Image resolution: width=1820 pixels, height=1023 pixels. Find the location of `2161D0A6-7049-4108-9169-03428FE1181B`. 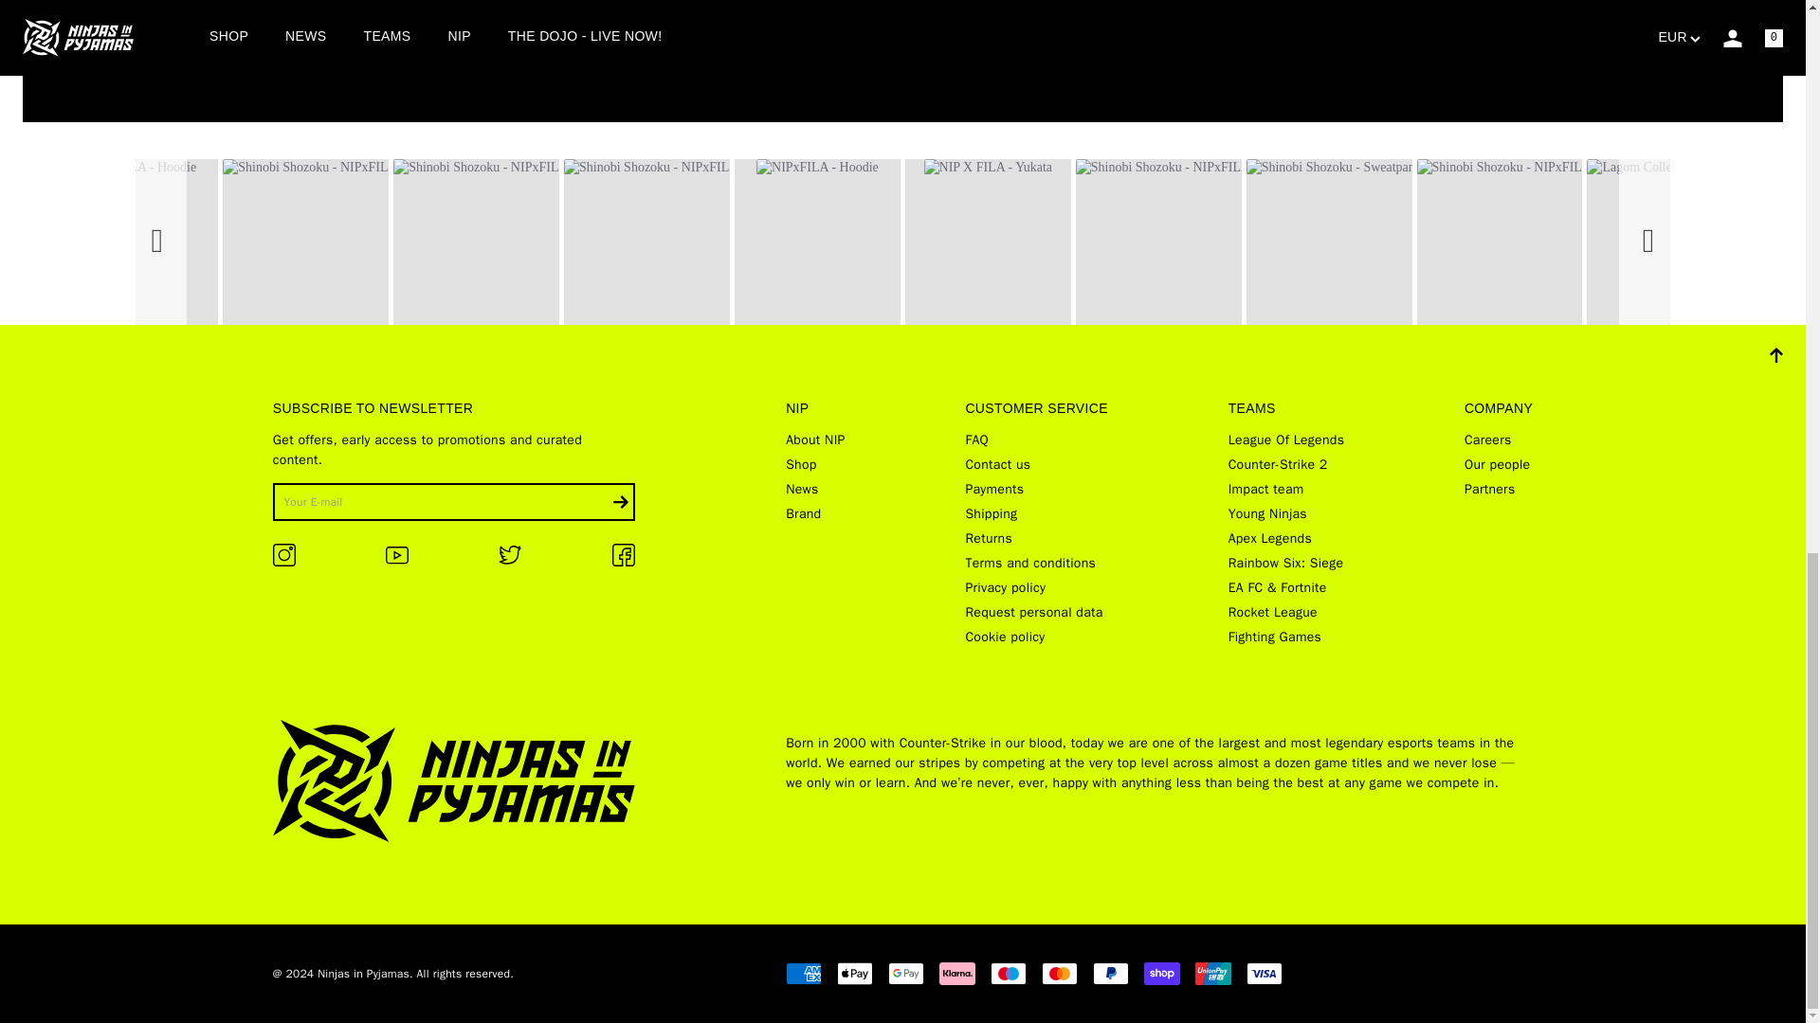

2161D0A6-7049-4108-9169-03428FE1181B is located at coordinates (624, 555).